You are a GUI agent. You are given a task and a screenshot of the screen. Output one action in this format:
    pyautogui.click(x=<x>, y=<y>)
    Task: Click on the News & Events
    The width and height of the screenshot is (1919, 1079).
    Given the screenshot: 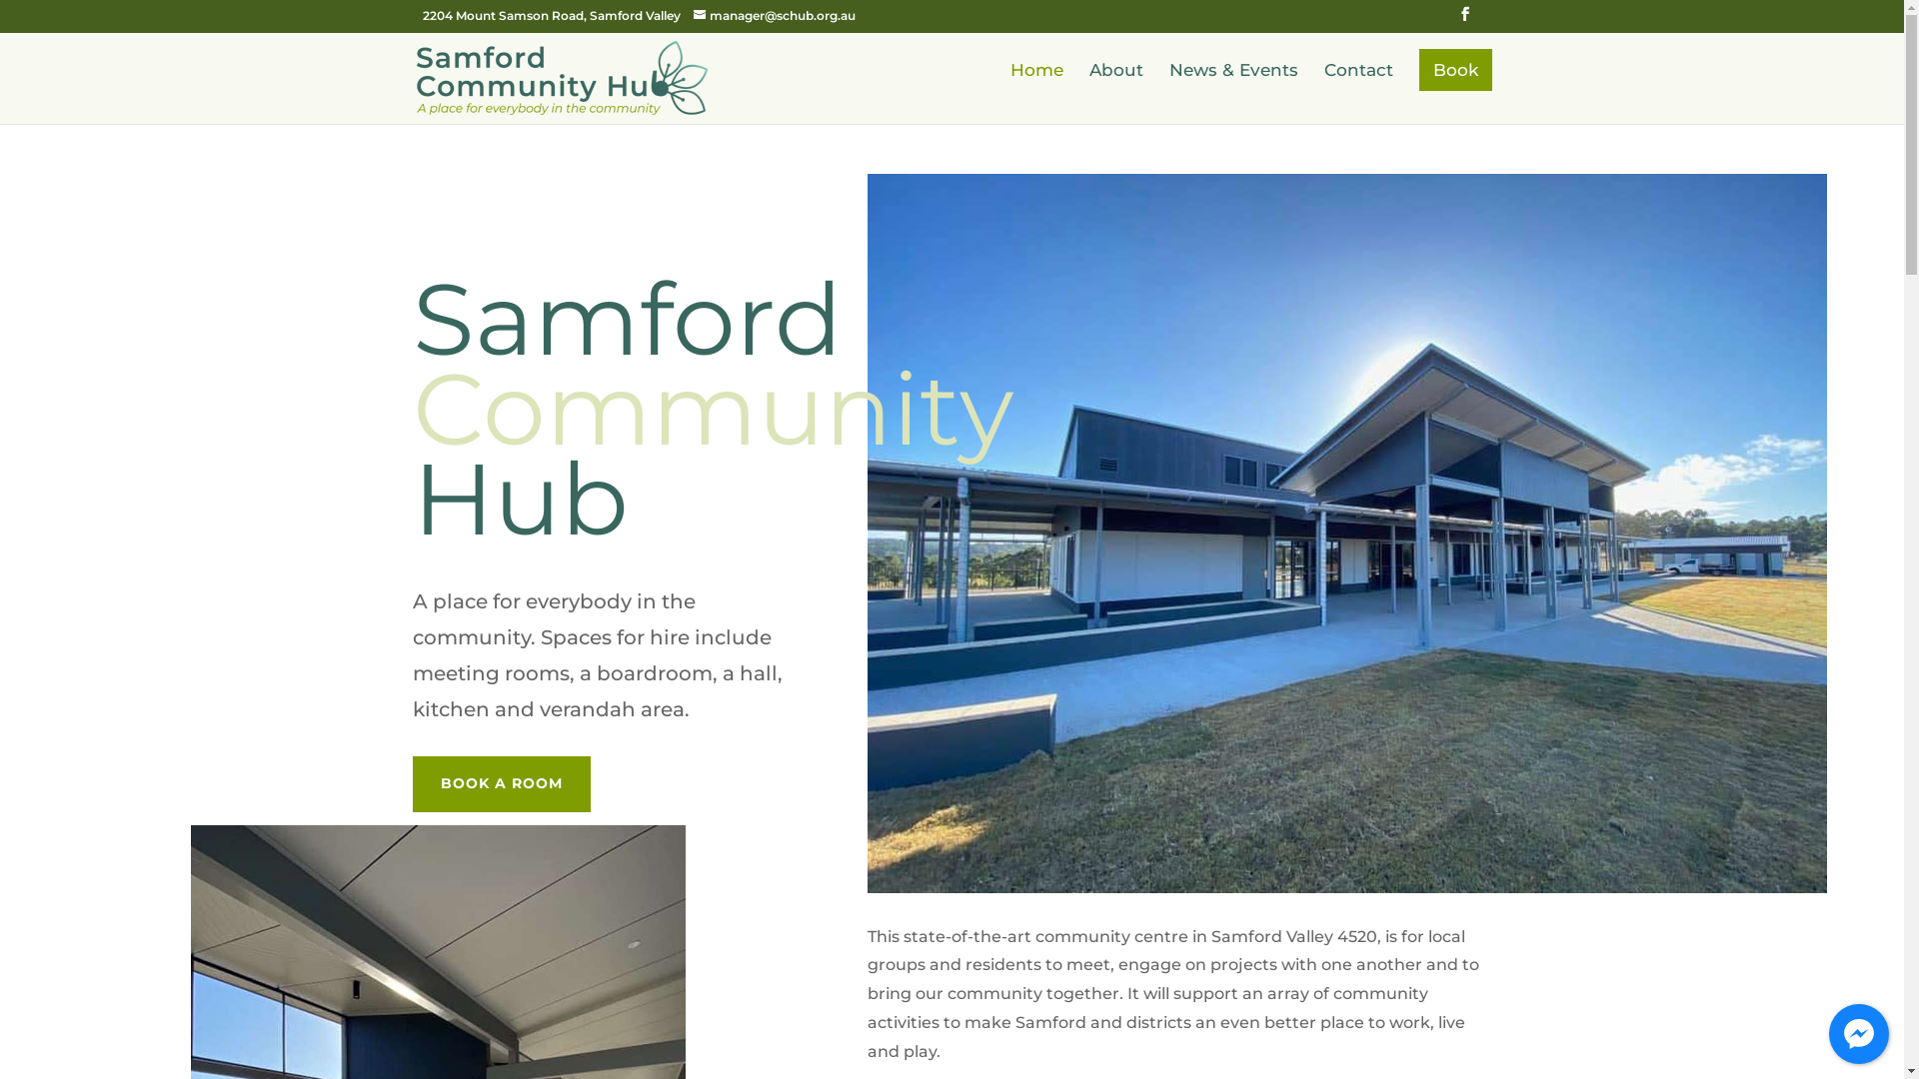 What is the action you would take?
    pyautogui.click(x=1233, y=92)
    